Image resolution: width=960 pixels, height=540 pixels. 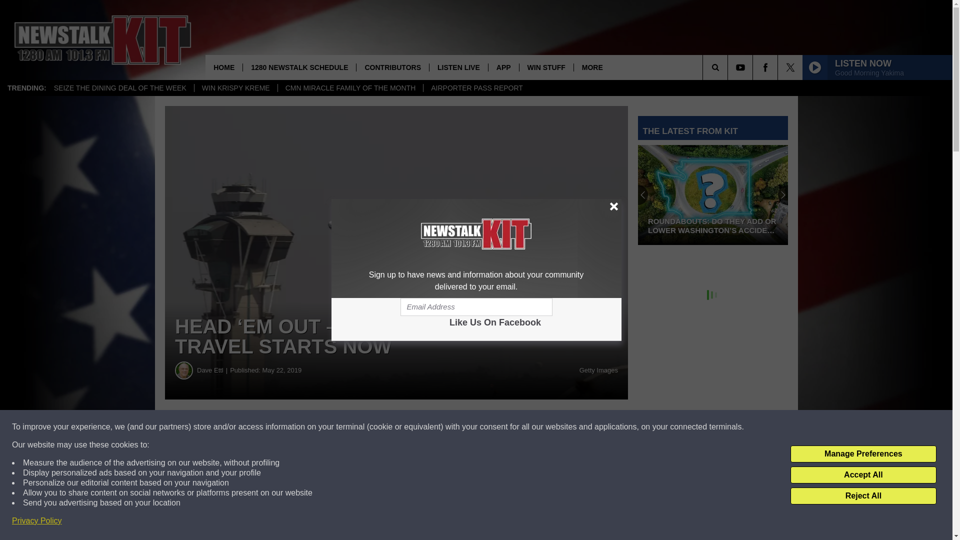 What do you see at coordinates (350, 88) in the screenshot?
I see `CMN MIRACLE FAMILY OF THE MONTH` at bounding box center [350, 88].